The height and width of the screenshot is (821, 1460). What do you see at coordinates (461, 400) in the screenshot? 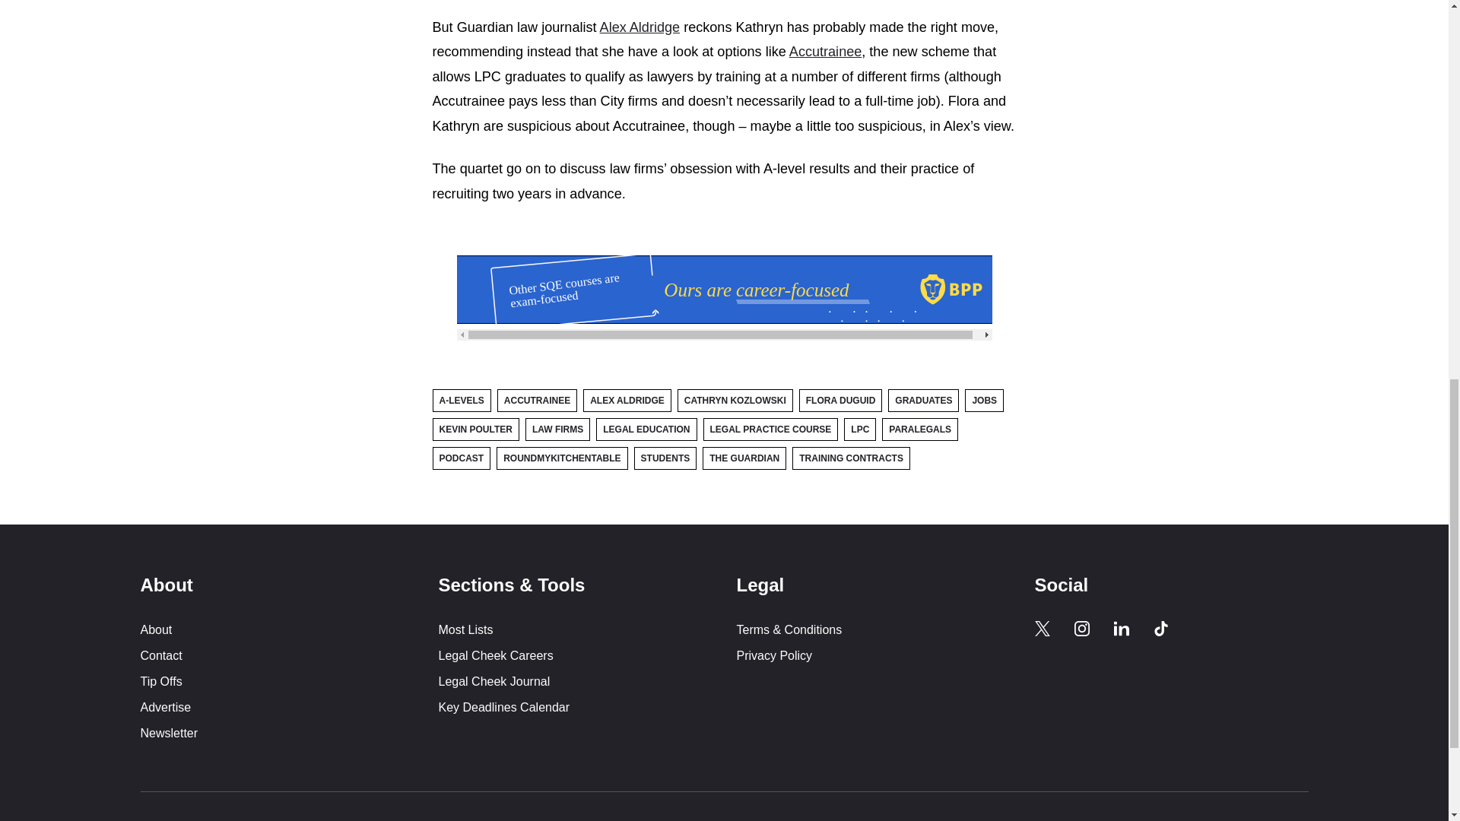
I see `A-LEVELS` at bounding box center [461, 400].